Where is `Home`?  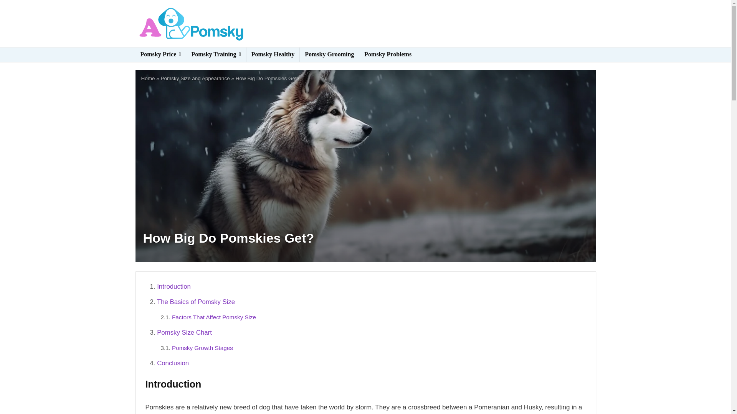 Home is located at coordinates (148, 78).